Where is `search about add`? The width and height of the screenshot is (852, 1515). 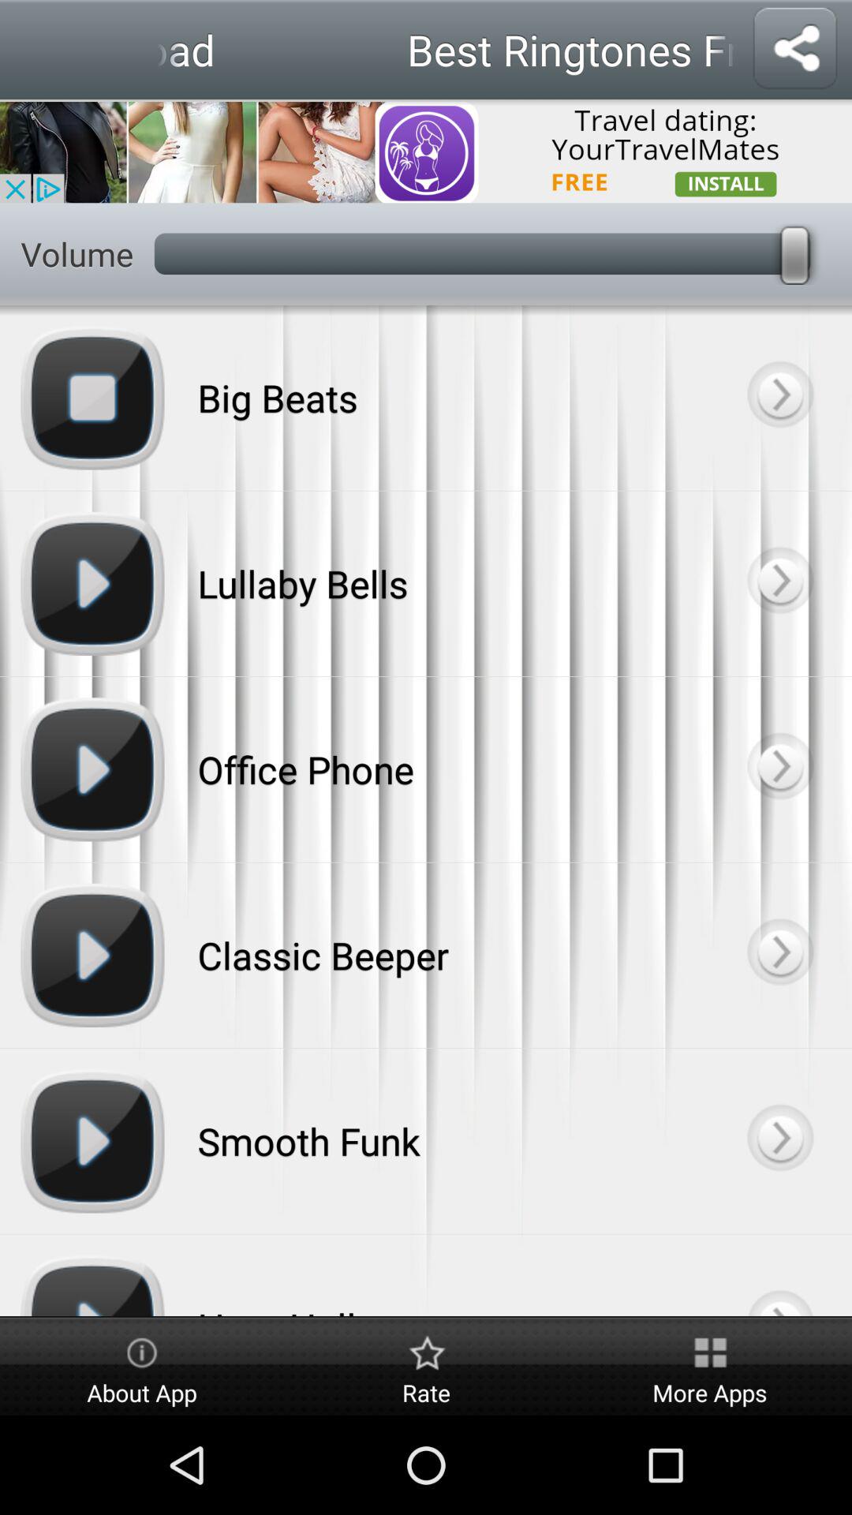
search about add is located at coordinates (426, 151).